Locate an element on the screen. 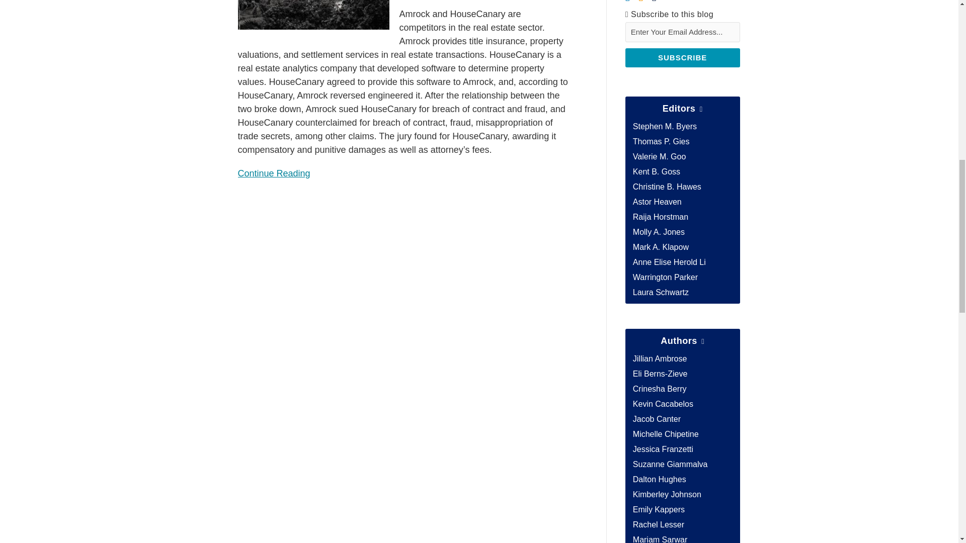  Anne Elise Herold Li is located at coordinates (669, 262).